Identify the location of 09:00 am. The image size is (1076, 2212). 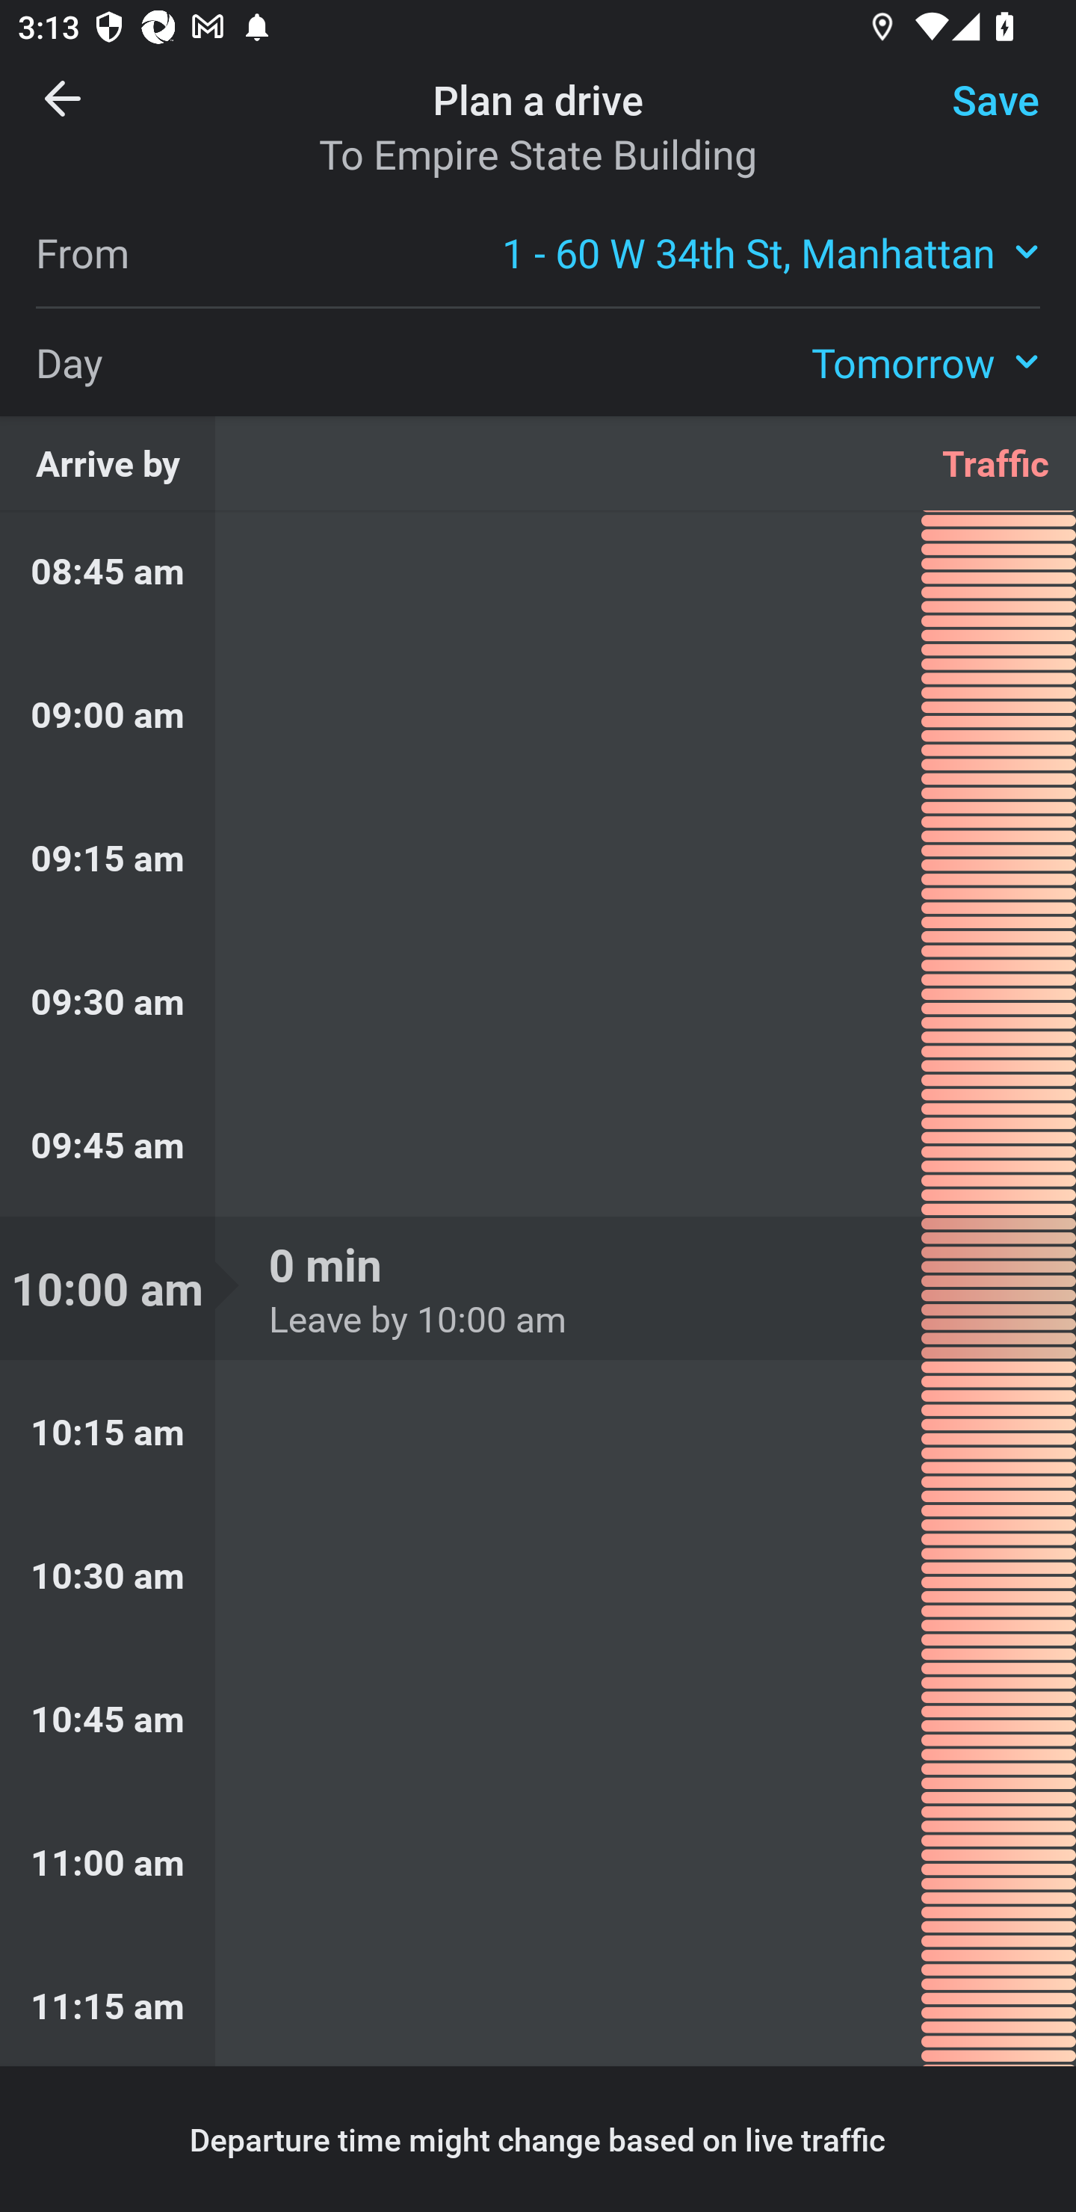
(538, 714).